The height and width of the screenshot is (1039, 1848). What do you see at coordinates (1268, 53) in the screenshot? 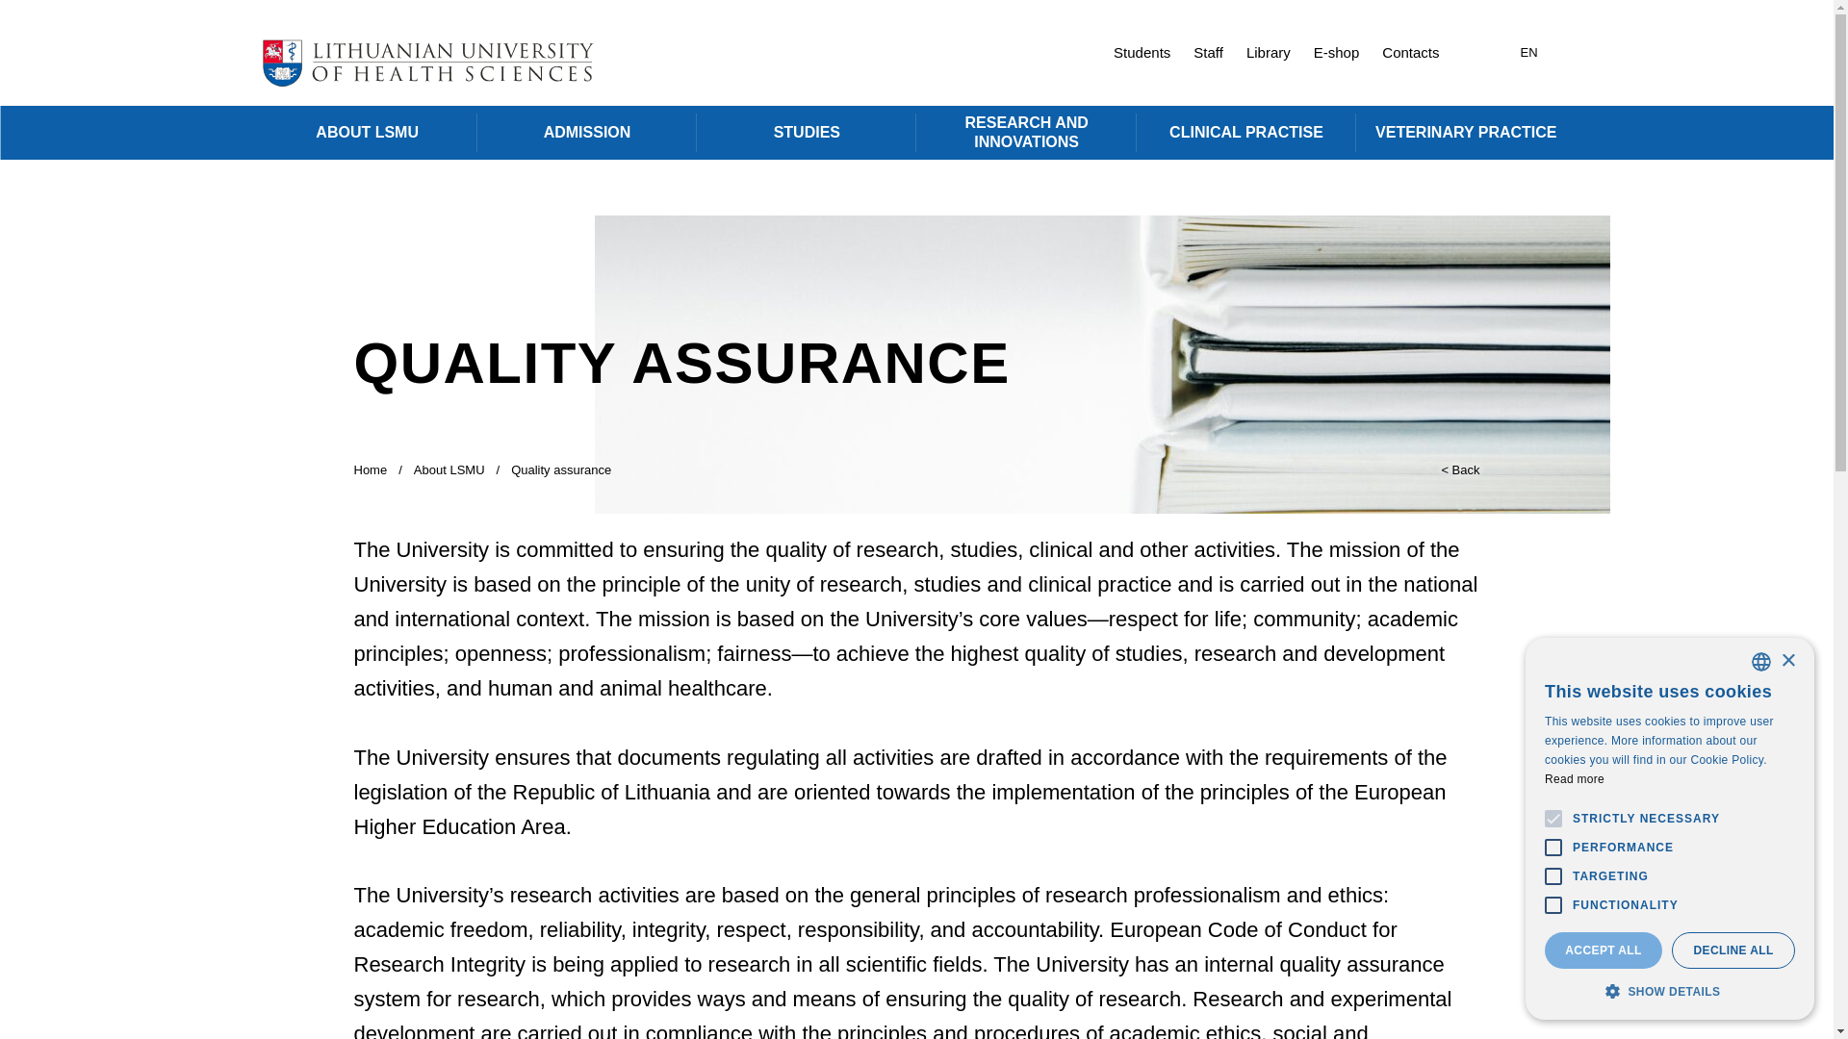
I see `Library` at bounding box center [1268, 53].